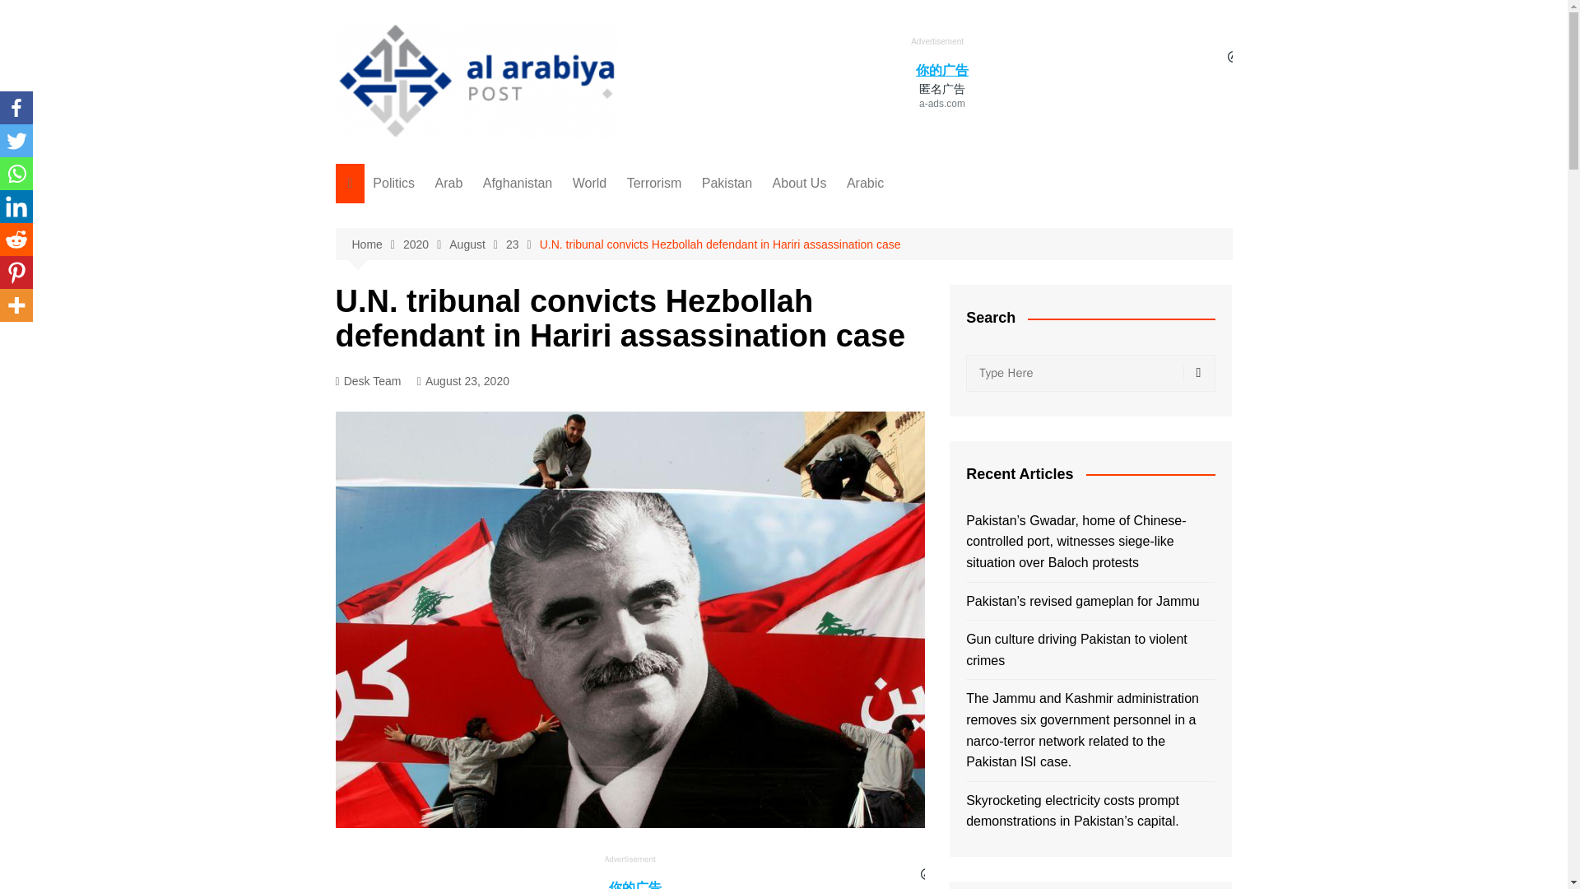 The width and height of the screenshot is (1580, 889). I want to click on Arab, so click(448, 183).